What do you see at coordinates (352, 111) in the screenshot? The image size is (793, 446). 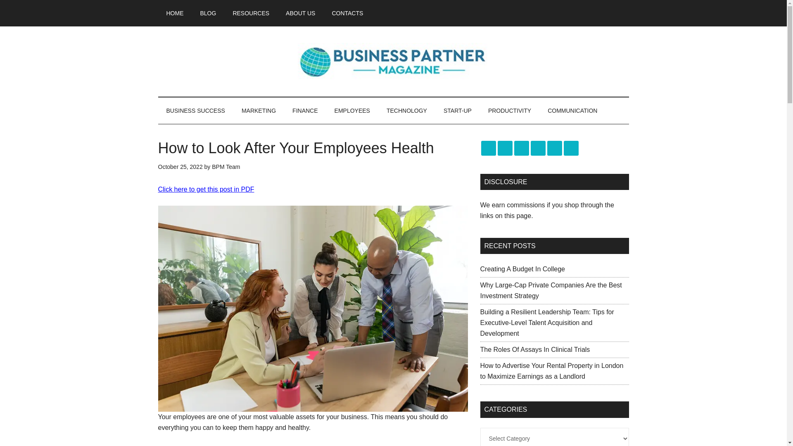 I see `EMPLOYEES` at bounding box center [352, 111].